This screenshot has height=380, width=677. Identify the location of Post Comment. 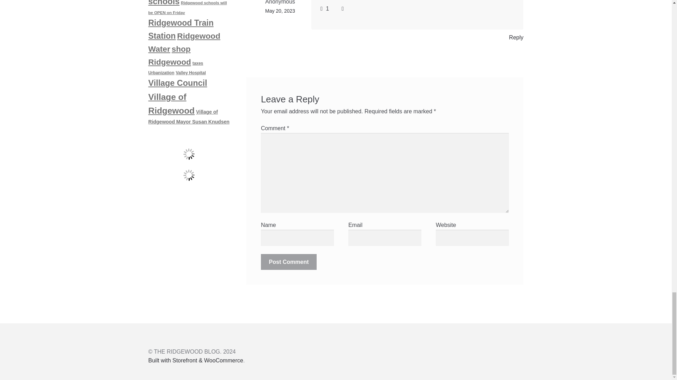
(288, 262).